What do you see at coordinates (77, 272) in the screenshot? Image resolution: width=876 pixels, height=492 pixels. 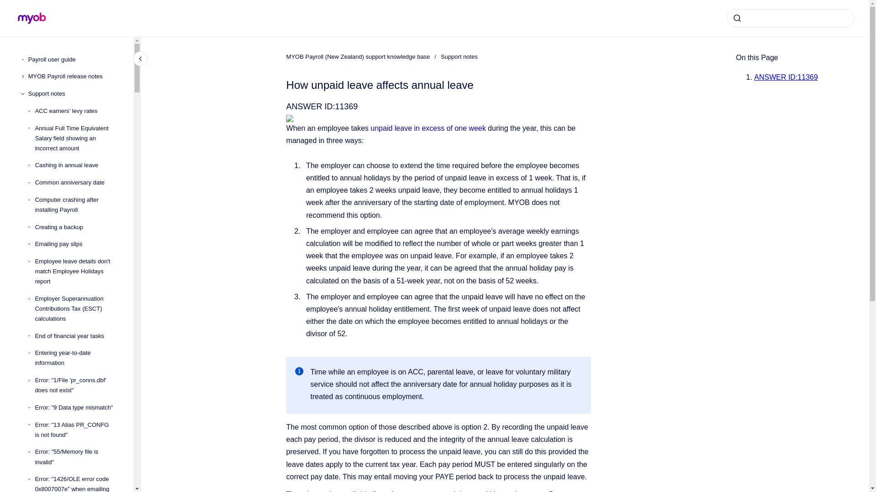 I see `Employee leave details don't match Employee Holidays report` at bounding box center [77, 272].